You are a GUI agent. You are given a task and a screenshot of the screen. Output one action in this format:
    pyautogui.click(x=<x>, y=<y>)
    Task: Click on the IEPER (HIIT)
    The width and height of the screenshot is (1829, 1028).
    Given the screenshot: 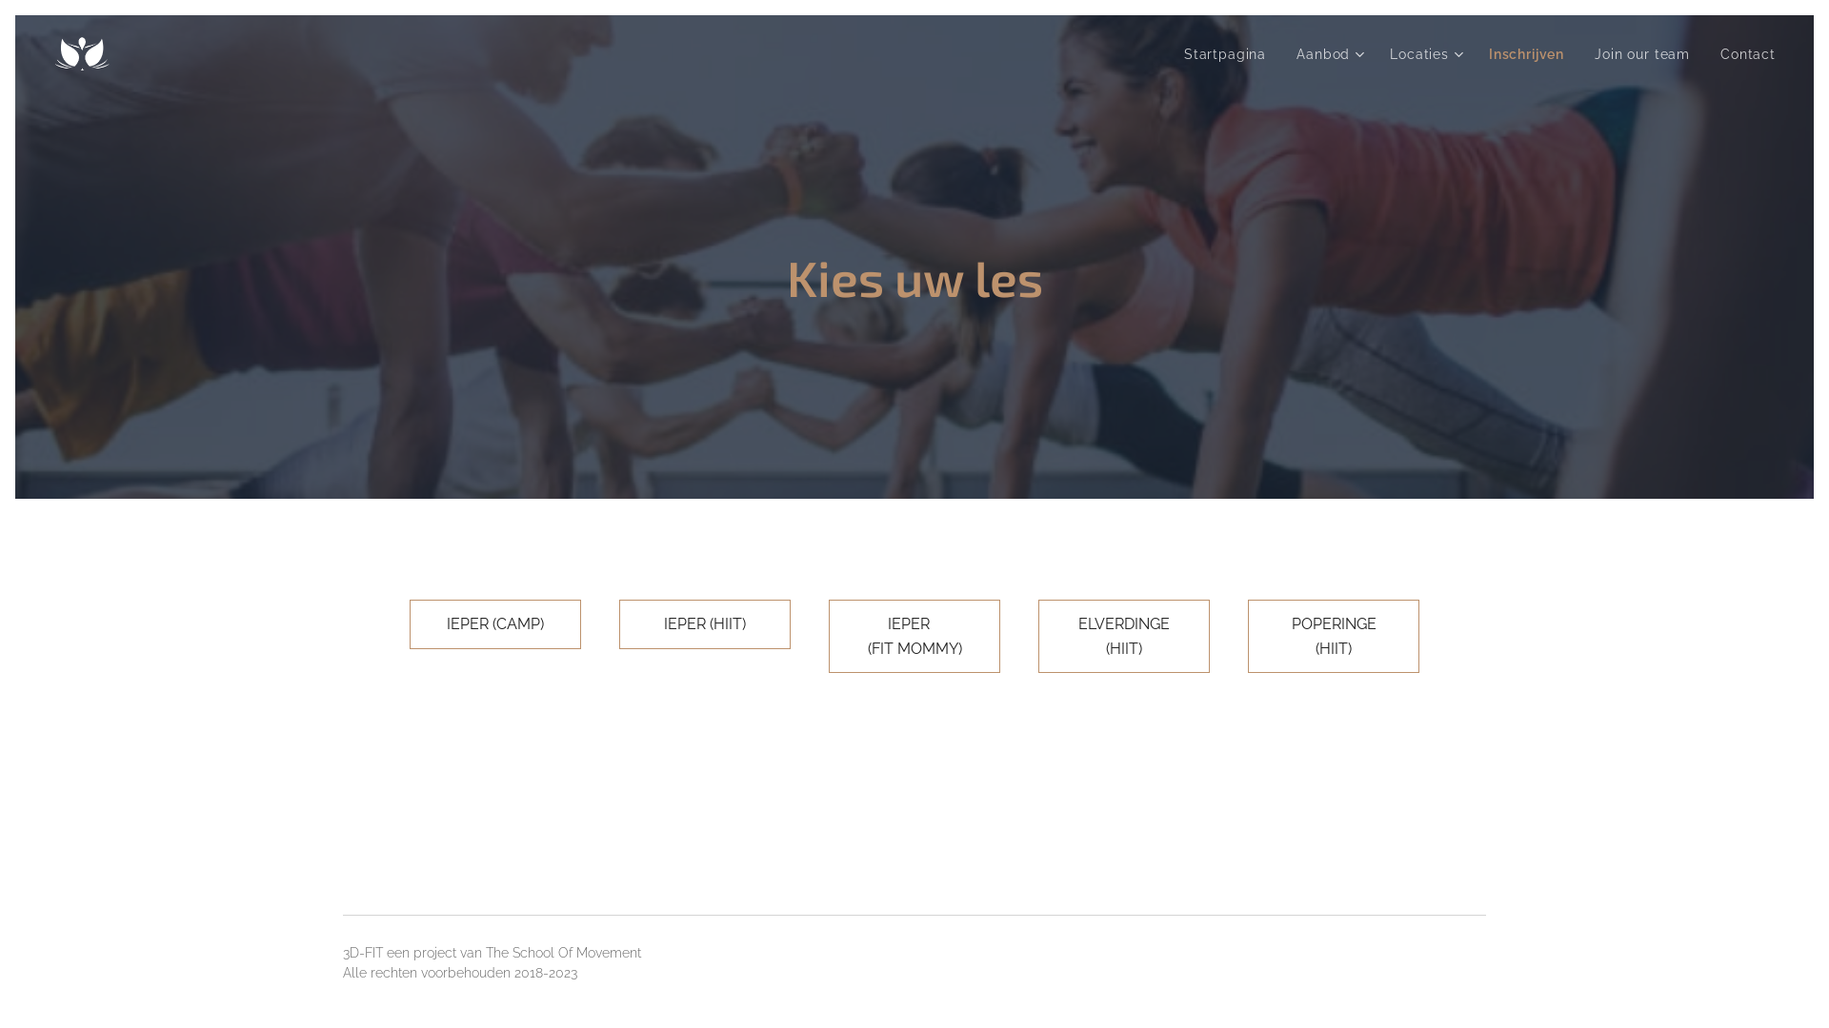 What is the action you would take?
    pyautogui.click(x=705, y=624)
    